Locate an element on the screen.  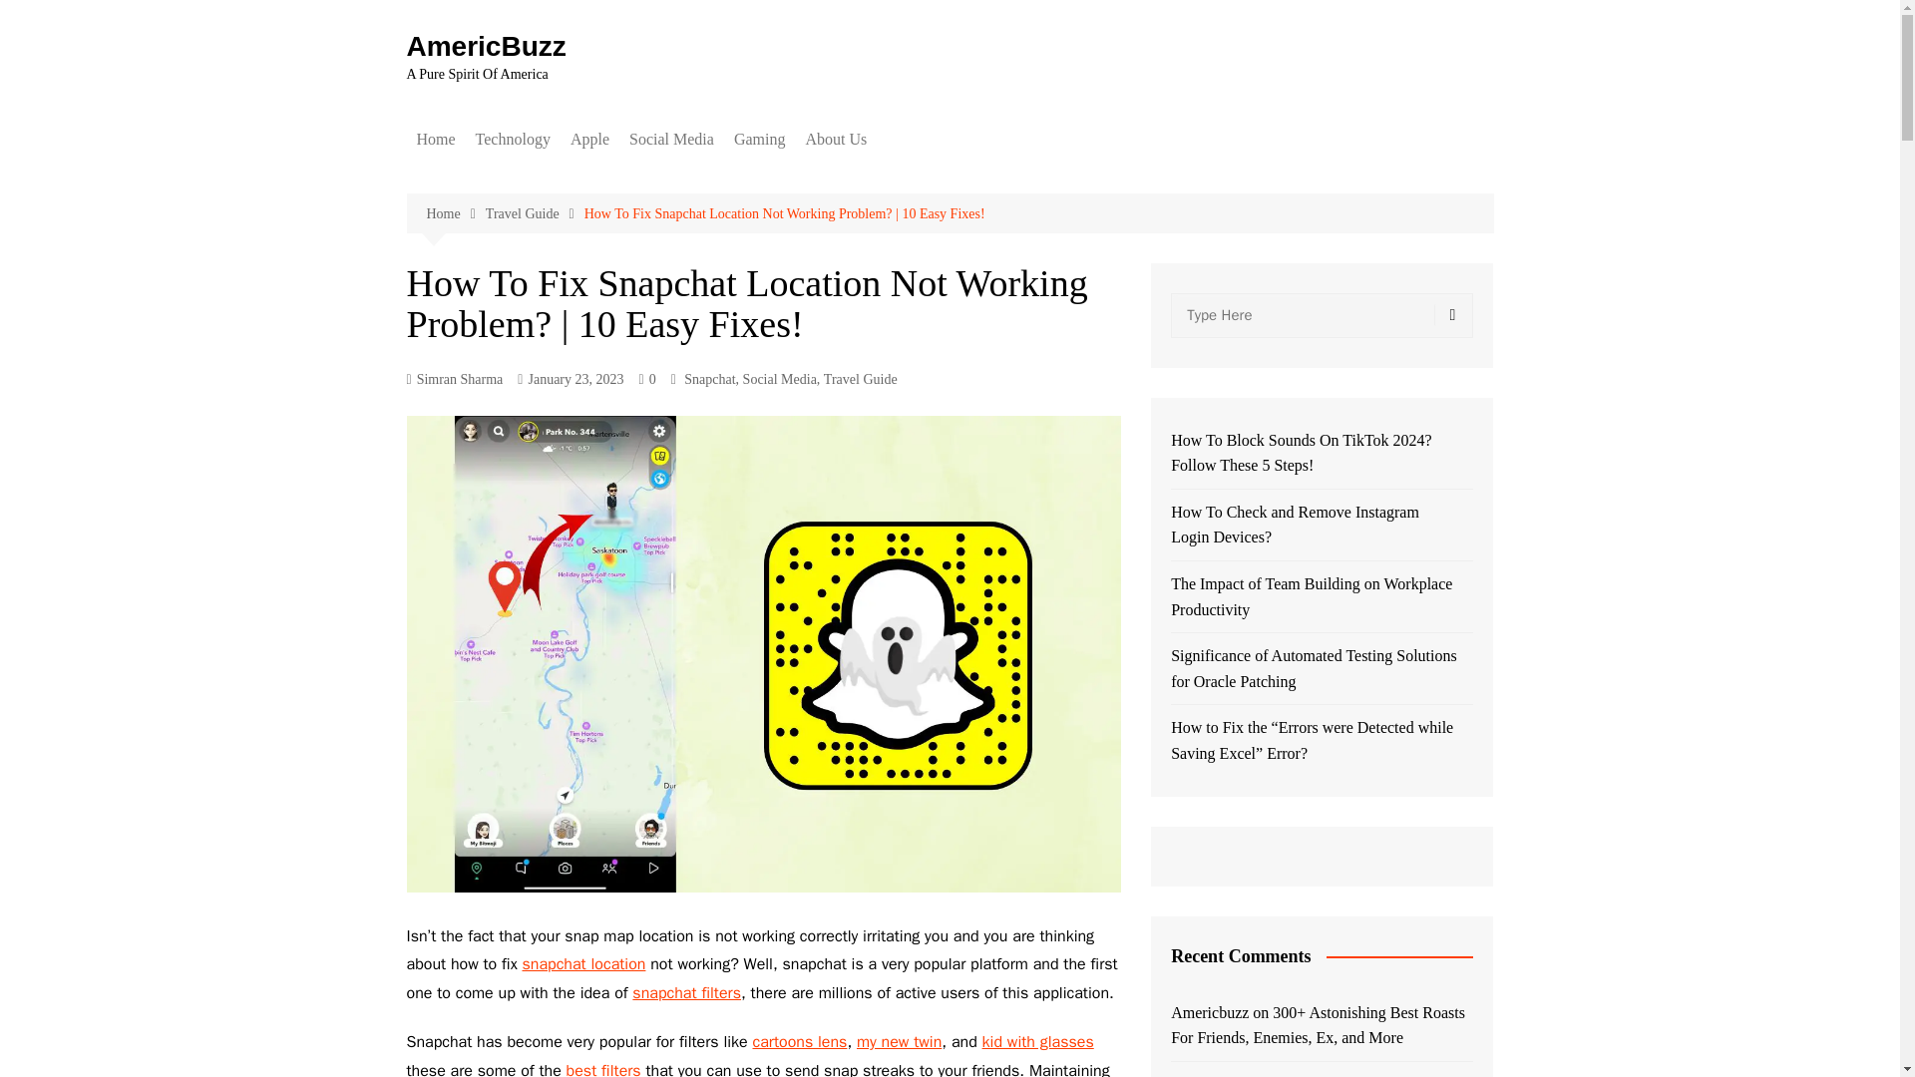
Social Media is located at coordinates (670, 140).